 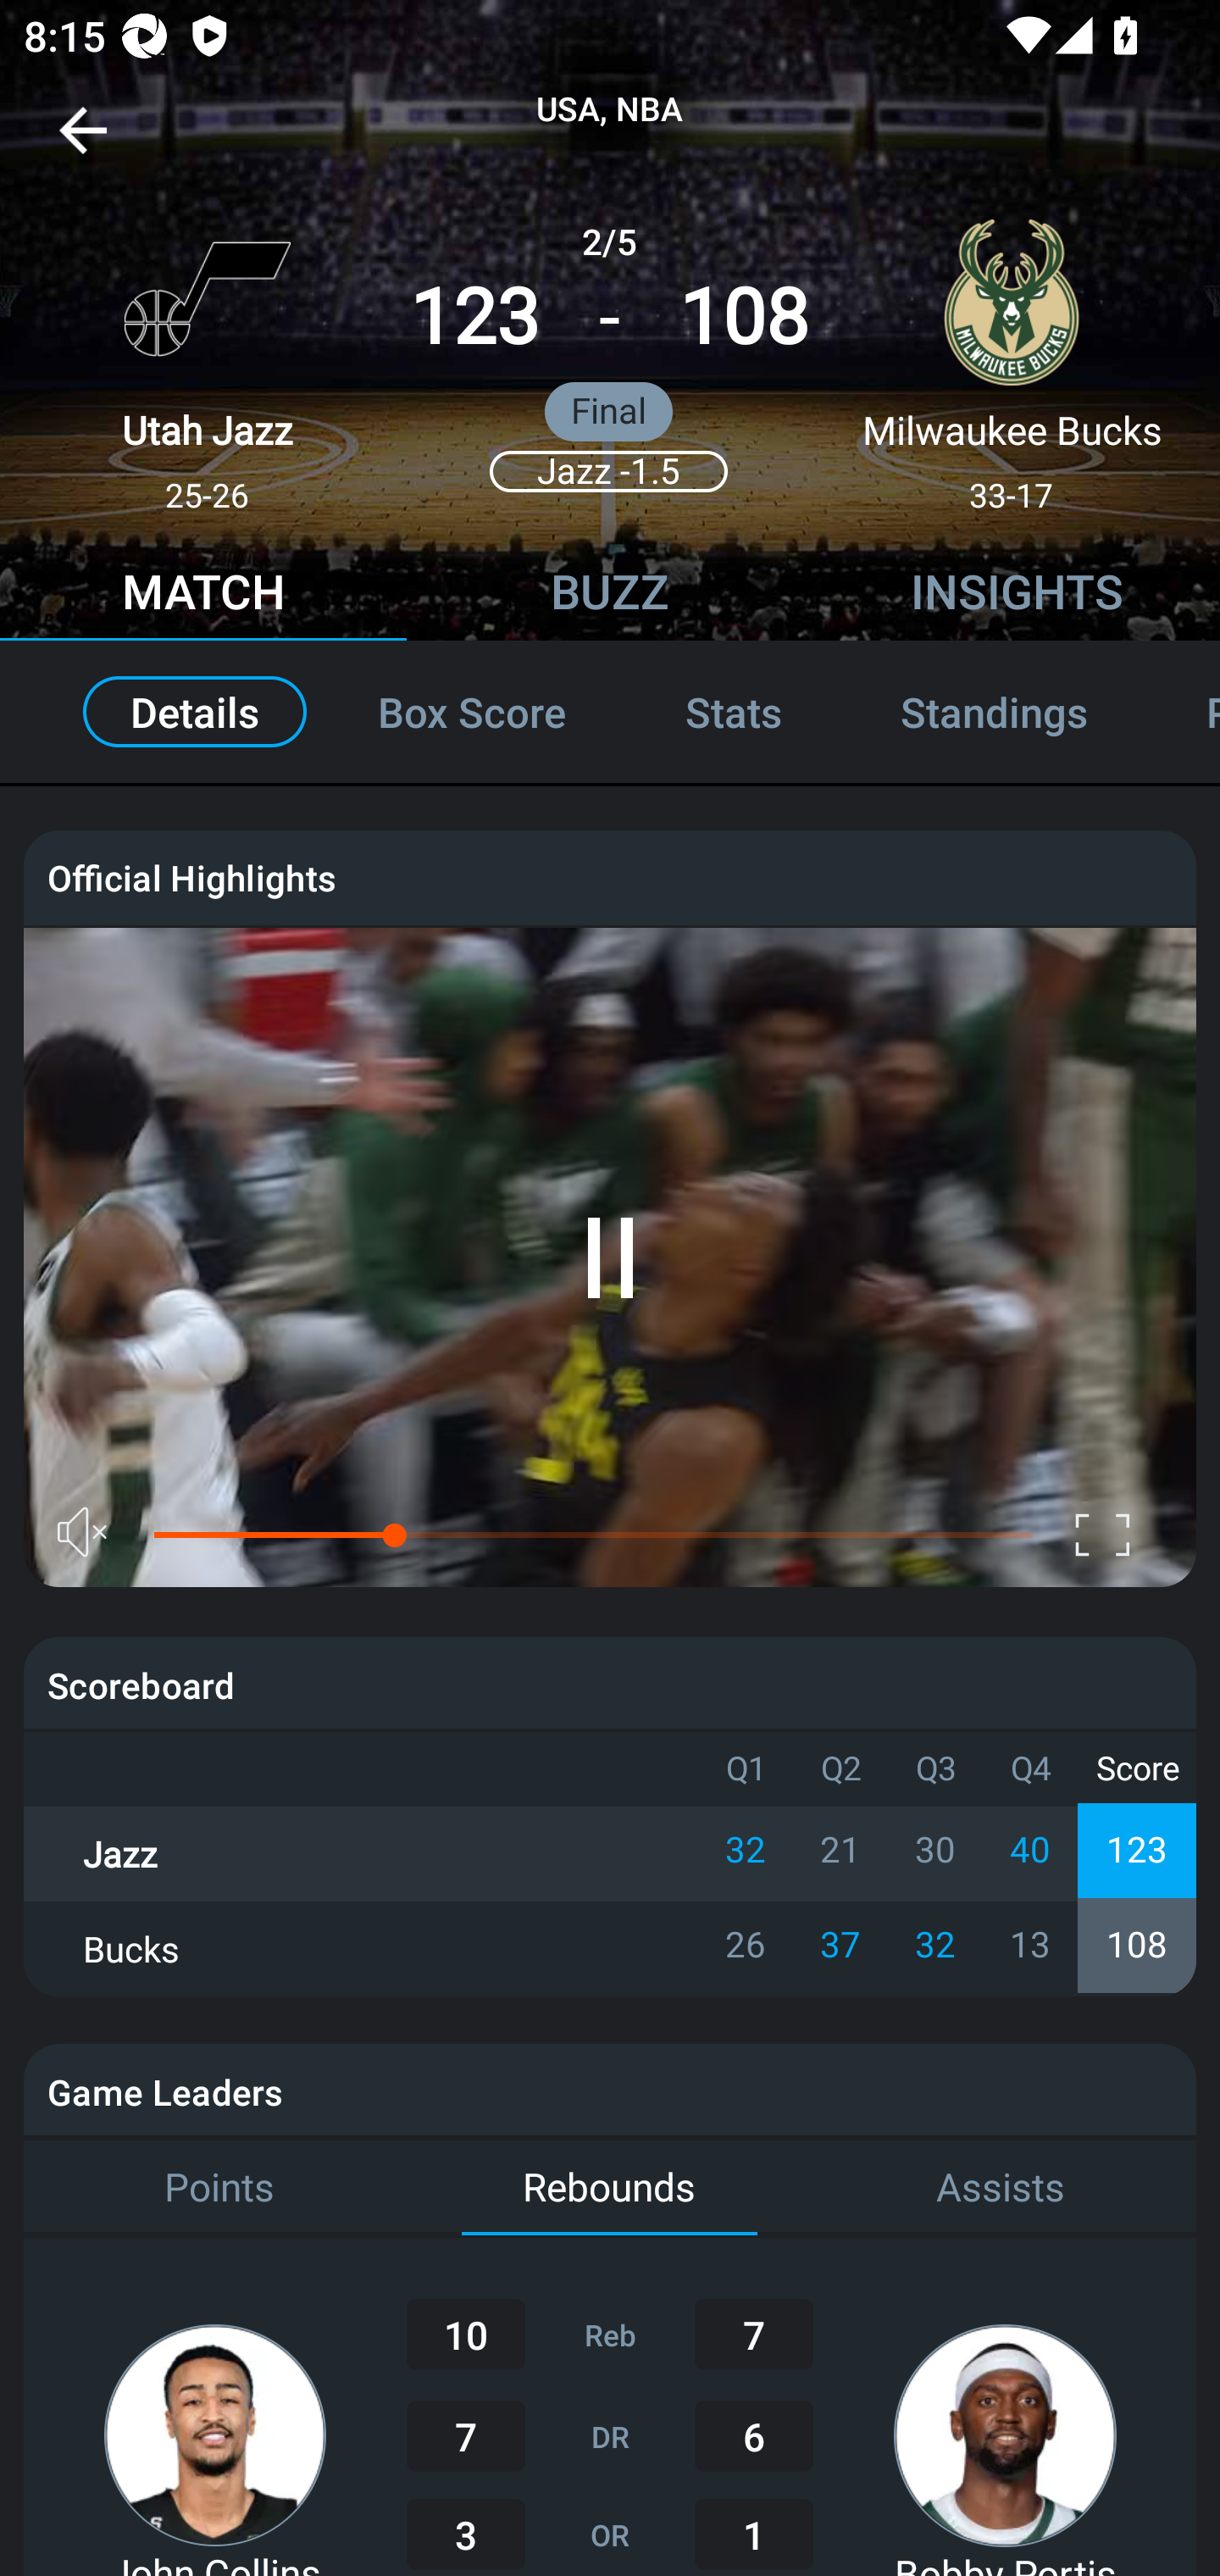 I want to click on Stats, so click(x=734, y=712).